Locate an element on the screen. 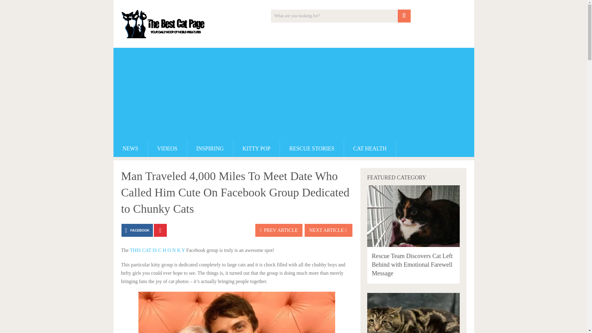  VIDEOS is located at coordinates (167, 148).